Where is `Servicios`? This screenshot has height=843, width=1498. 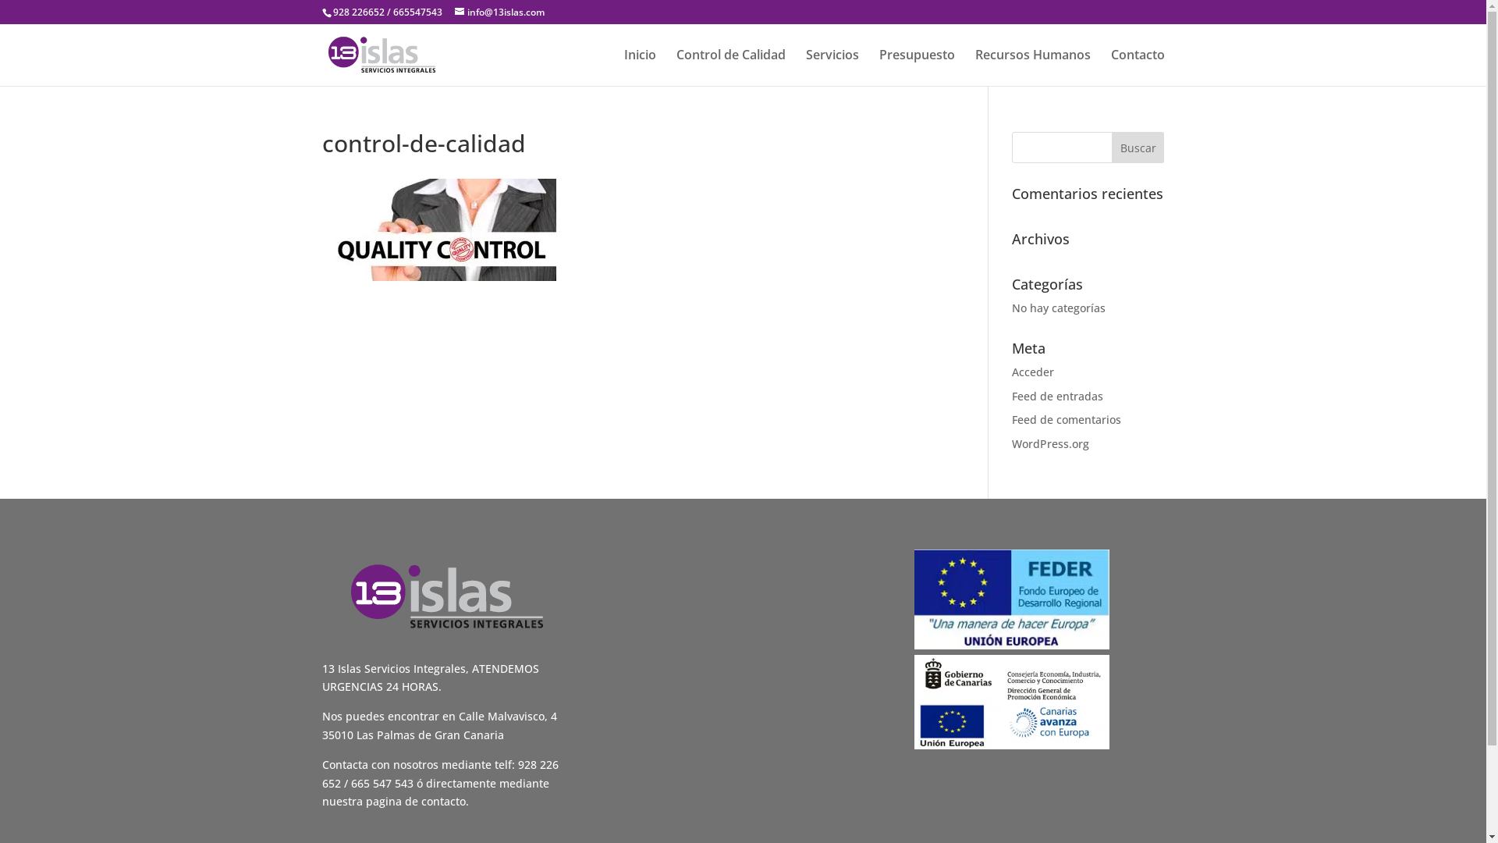 Servicios is located at coordinates (832, 67).